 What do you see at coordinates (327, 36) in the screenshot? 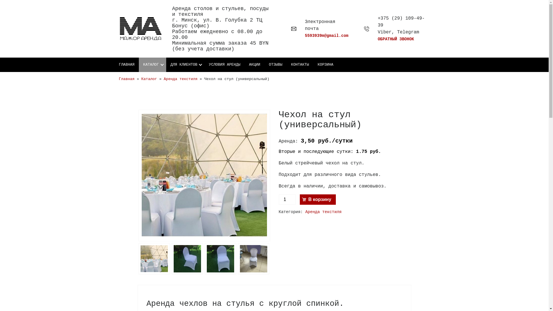
I see `5593939m@gmail.com` at bounding box center [327, 36].